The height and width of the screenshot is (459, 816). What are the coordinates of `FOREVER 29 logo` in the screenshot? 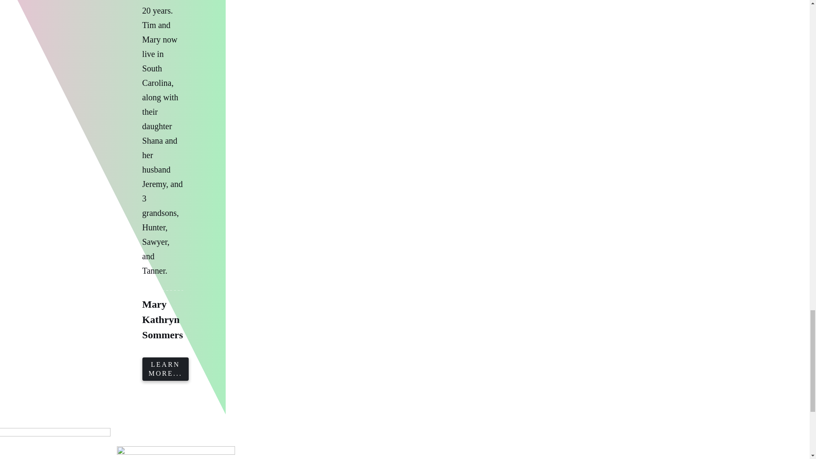 It's located at (176, 452).